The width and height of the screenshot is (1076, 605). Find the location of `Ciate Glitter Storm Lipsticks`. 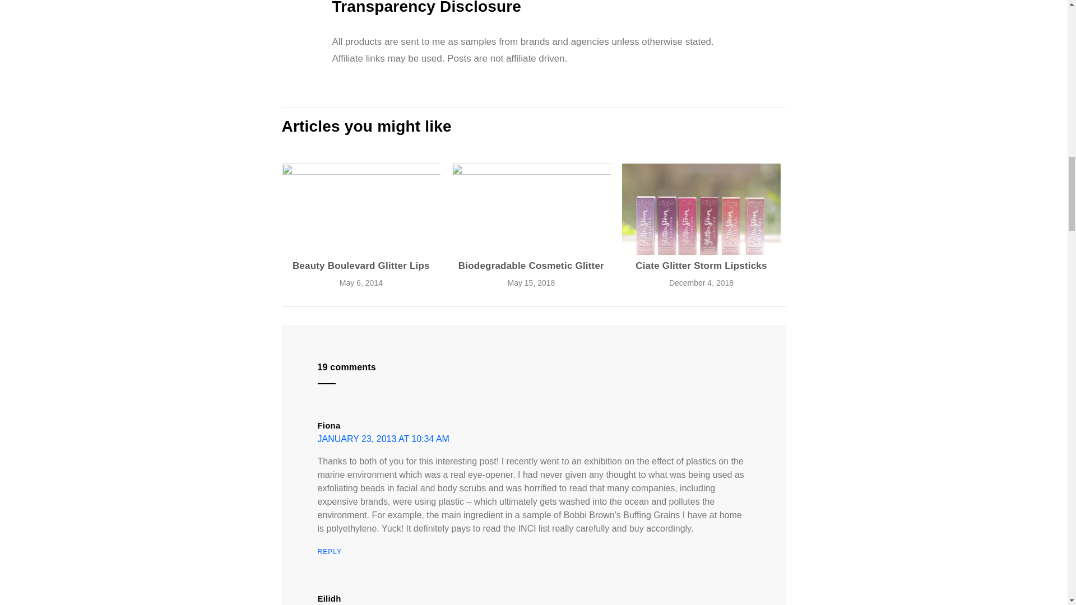

Ciate Glitter Storm Lipsticks is located at coordinates (701, 266).